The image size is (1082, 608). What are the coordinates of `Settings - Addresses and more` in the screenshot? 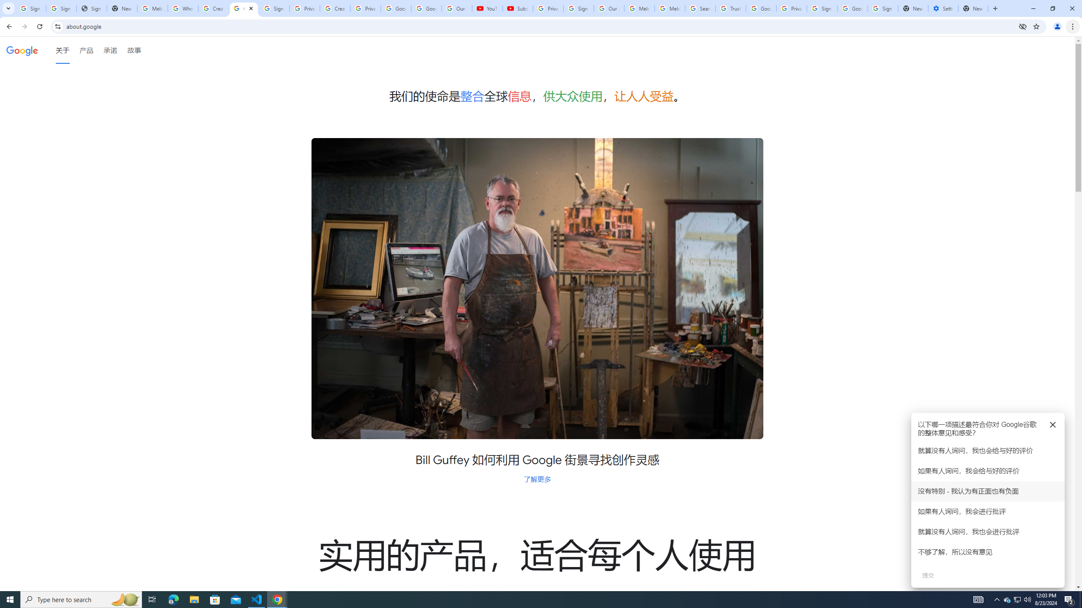 It's located at (943, 8).